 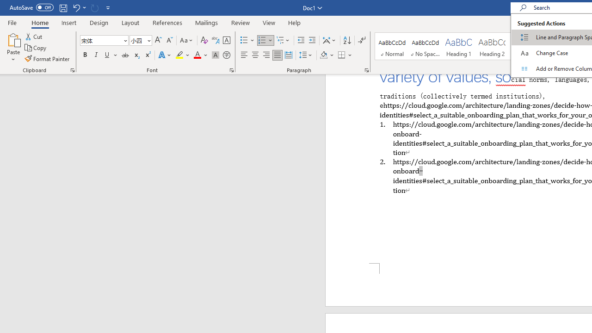 I want to click on Text Highlight Color, so click(x=183, y=55).